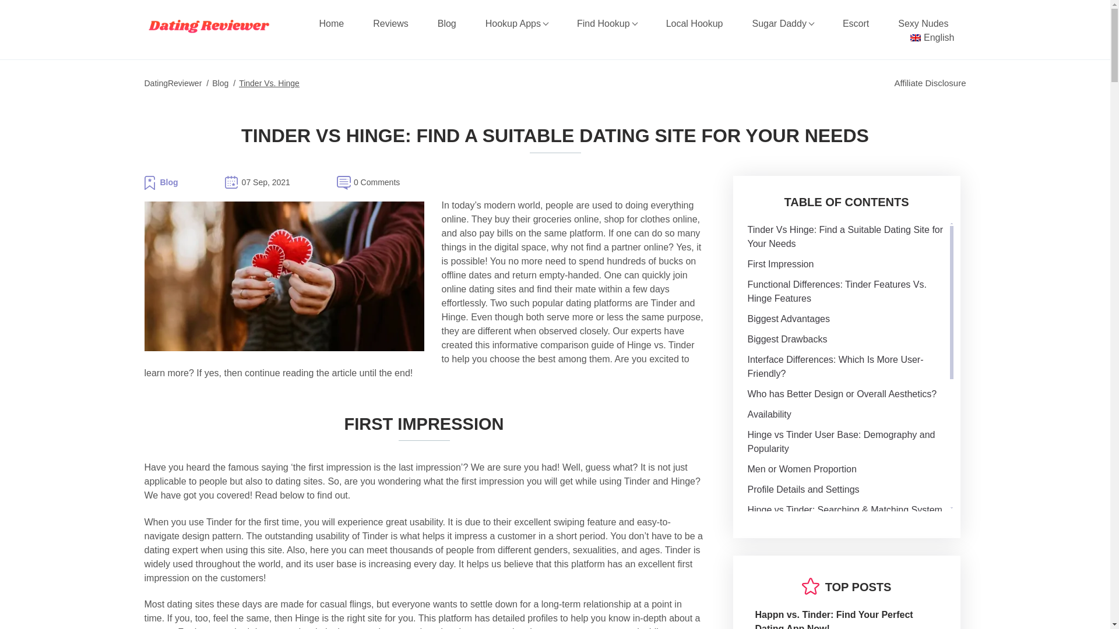 The height and width of the screenshot is (629, 1119). I want to click on Sugar Daddy, so click(782, 23).